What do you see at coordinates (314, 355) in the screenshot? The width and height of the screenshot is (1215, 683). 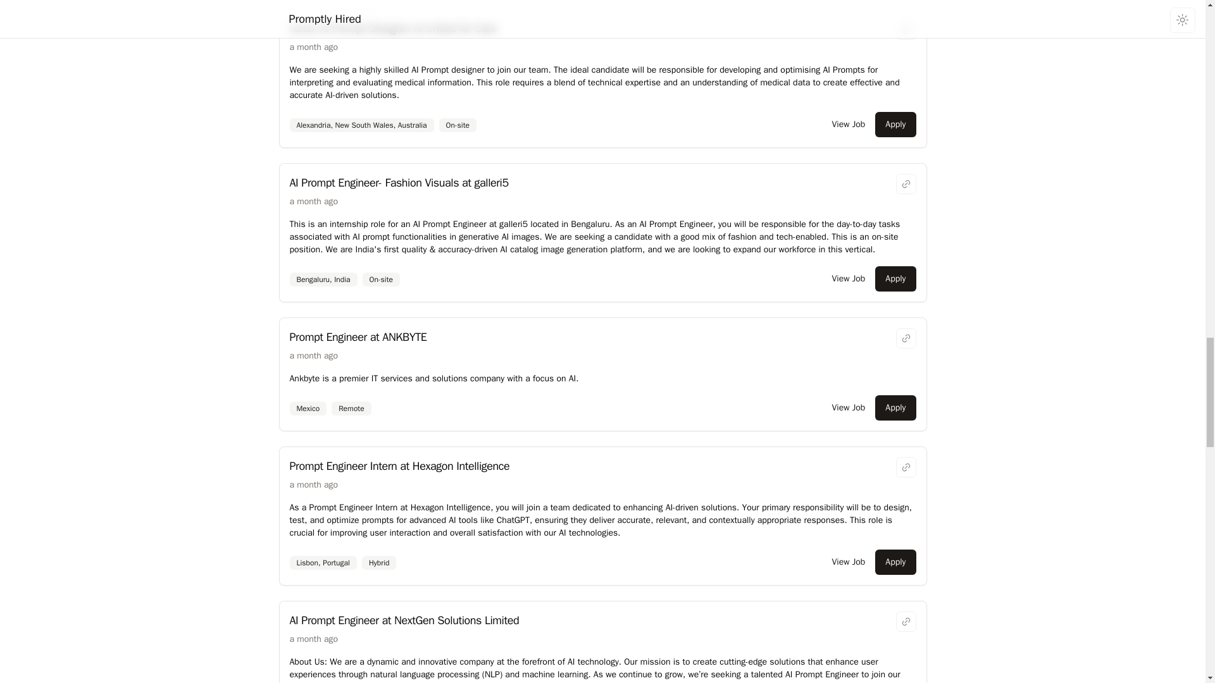 I see `Posted on June 21, 2024` at bounding box center [314, 355].